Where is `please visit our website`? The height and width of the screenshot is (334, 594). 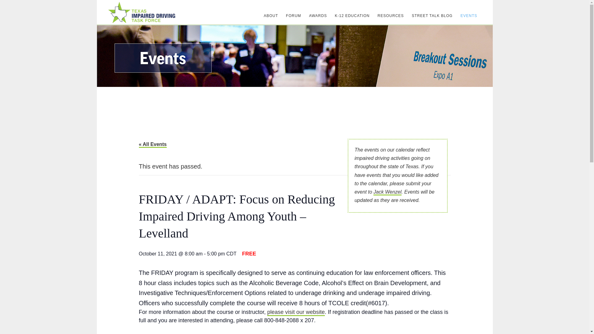 please visit our website is located at coordinates (296, 312).